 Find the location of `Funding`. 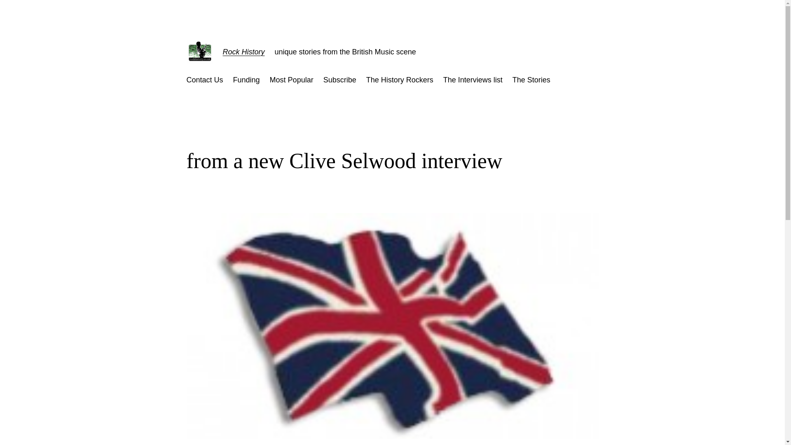

Funding is located at coordinates (246, 80).